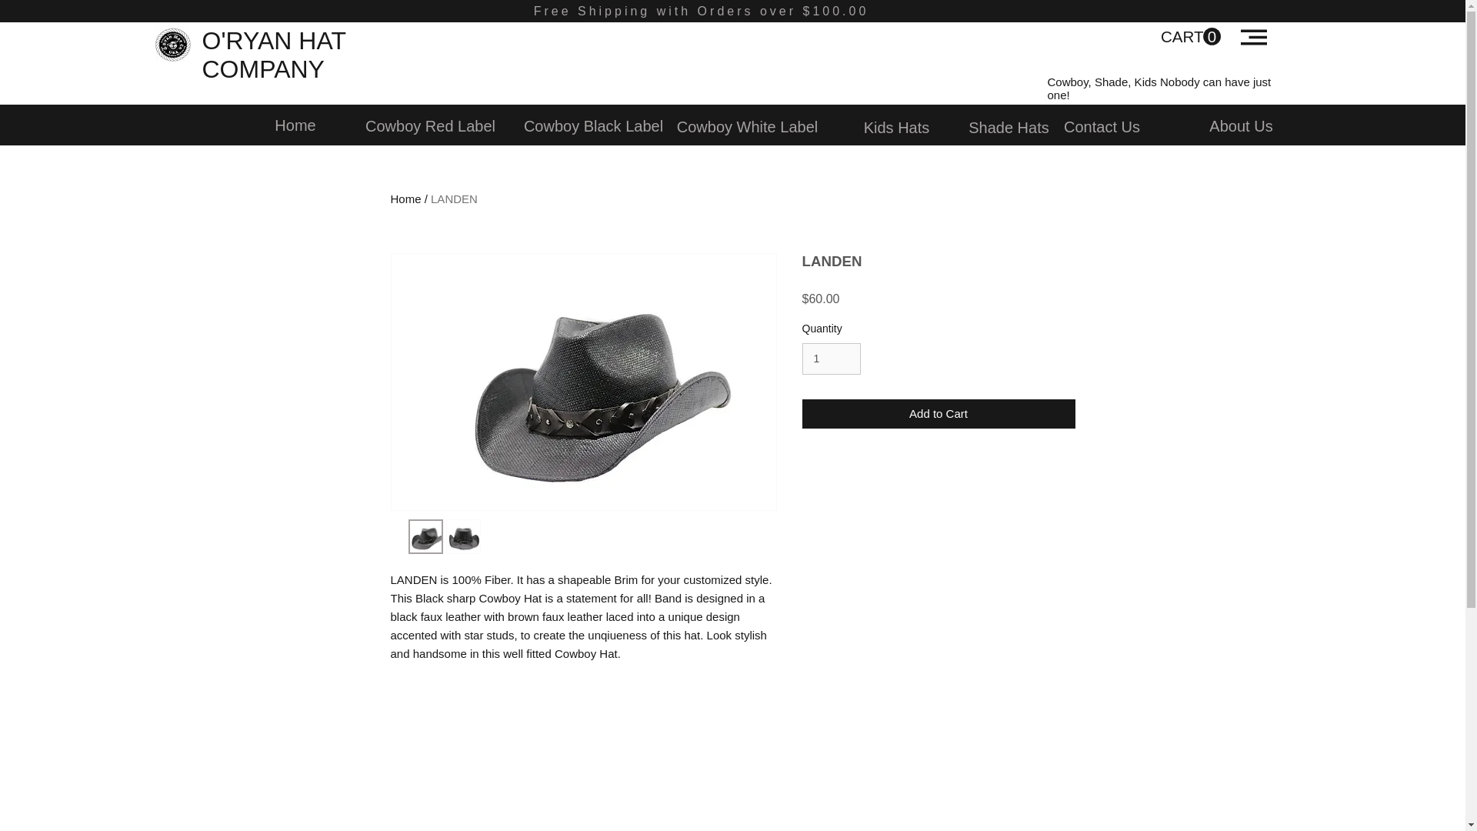  Describe the element at coordinates (939, 414) in the screenshot. I see `Add to Cart` at that location.